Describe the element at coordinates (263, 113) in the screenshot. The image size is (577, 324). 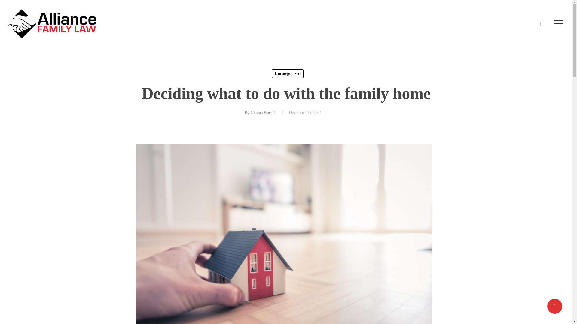
I see `Posts by Gianna Huesch` at that location.